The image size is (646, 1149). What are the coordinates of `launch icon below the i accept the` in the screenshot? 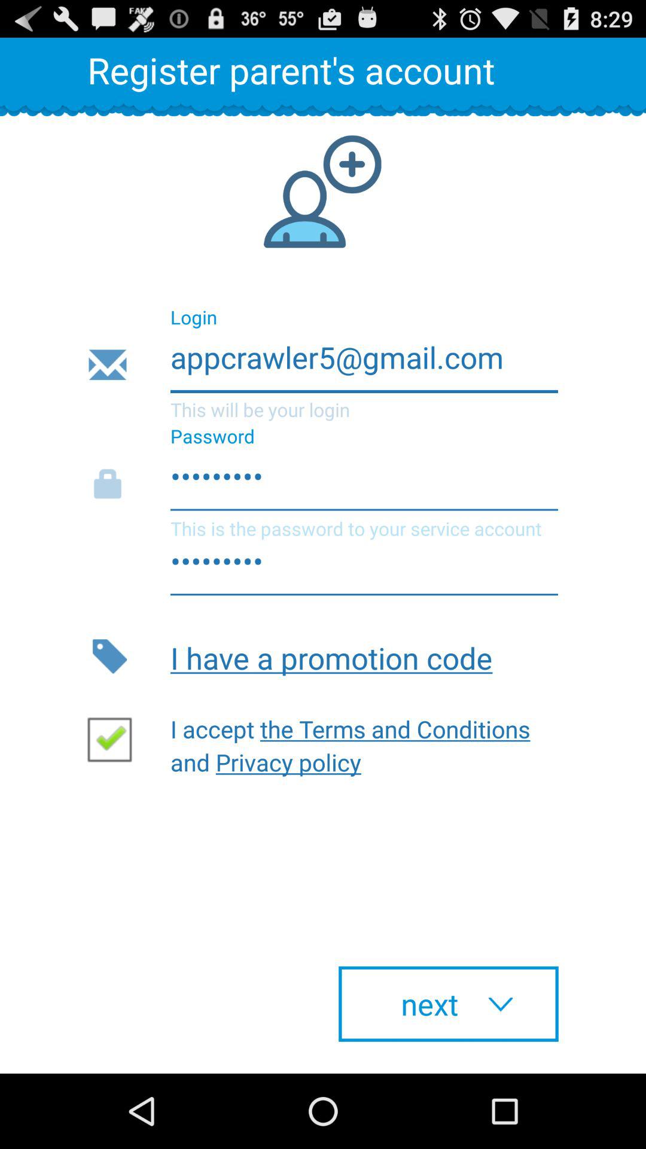 It's located at (449, 1004).